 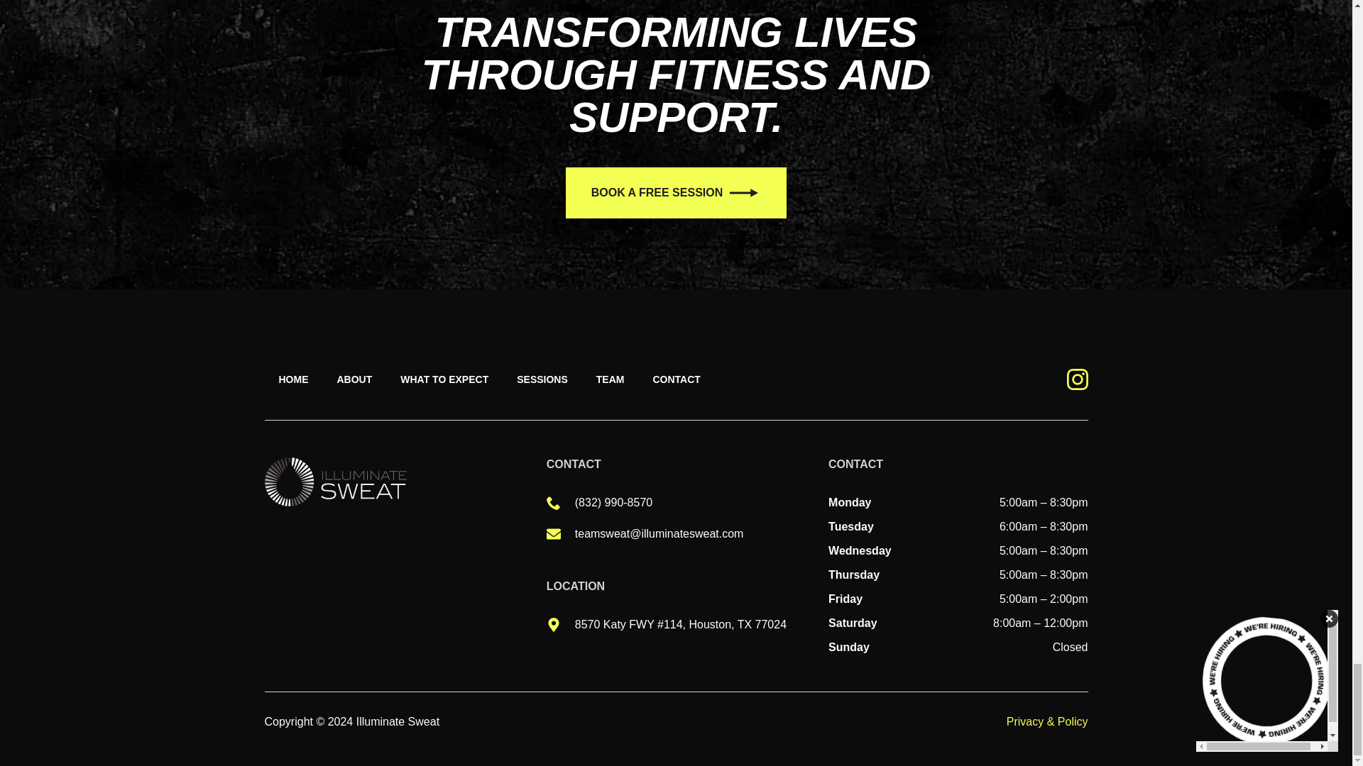 I want to click on TEAM, so click(x=611, y=379).